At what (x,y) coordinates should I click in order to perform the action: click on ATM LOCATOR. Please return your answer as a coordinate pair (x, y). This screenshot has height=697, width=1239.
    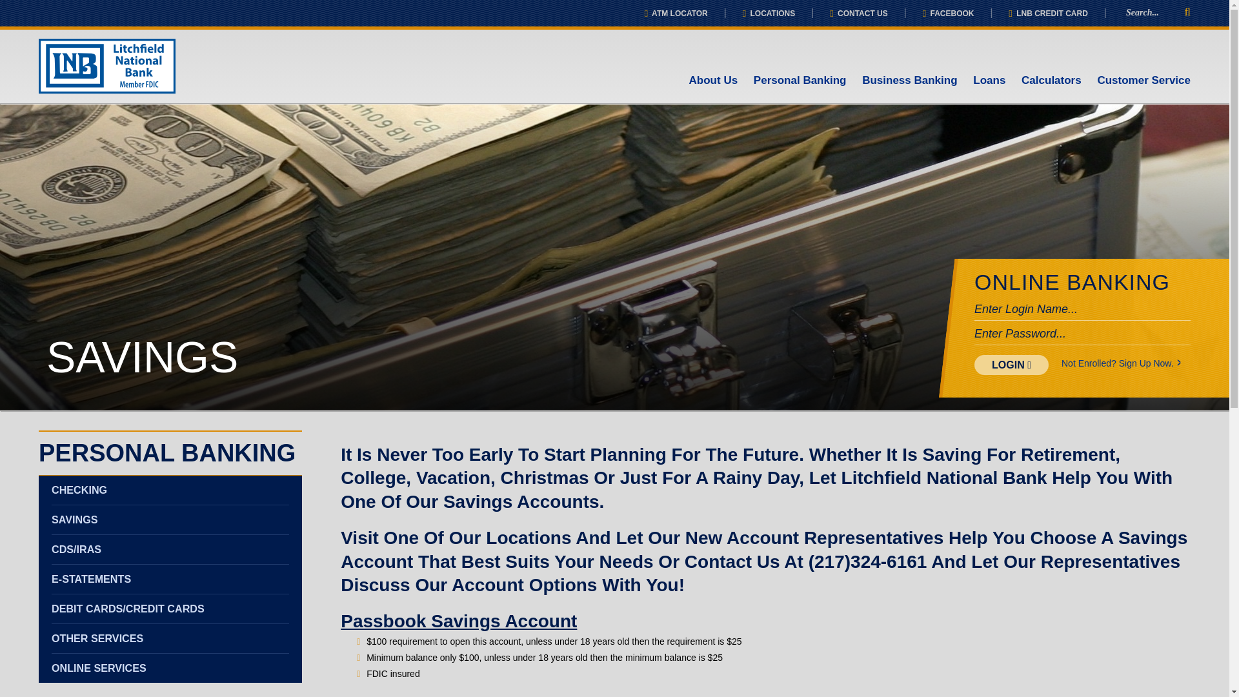
    Looking at the image, I should click on (676, 14).